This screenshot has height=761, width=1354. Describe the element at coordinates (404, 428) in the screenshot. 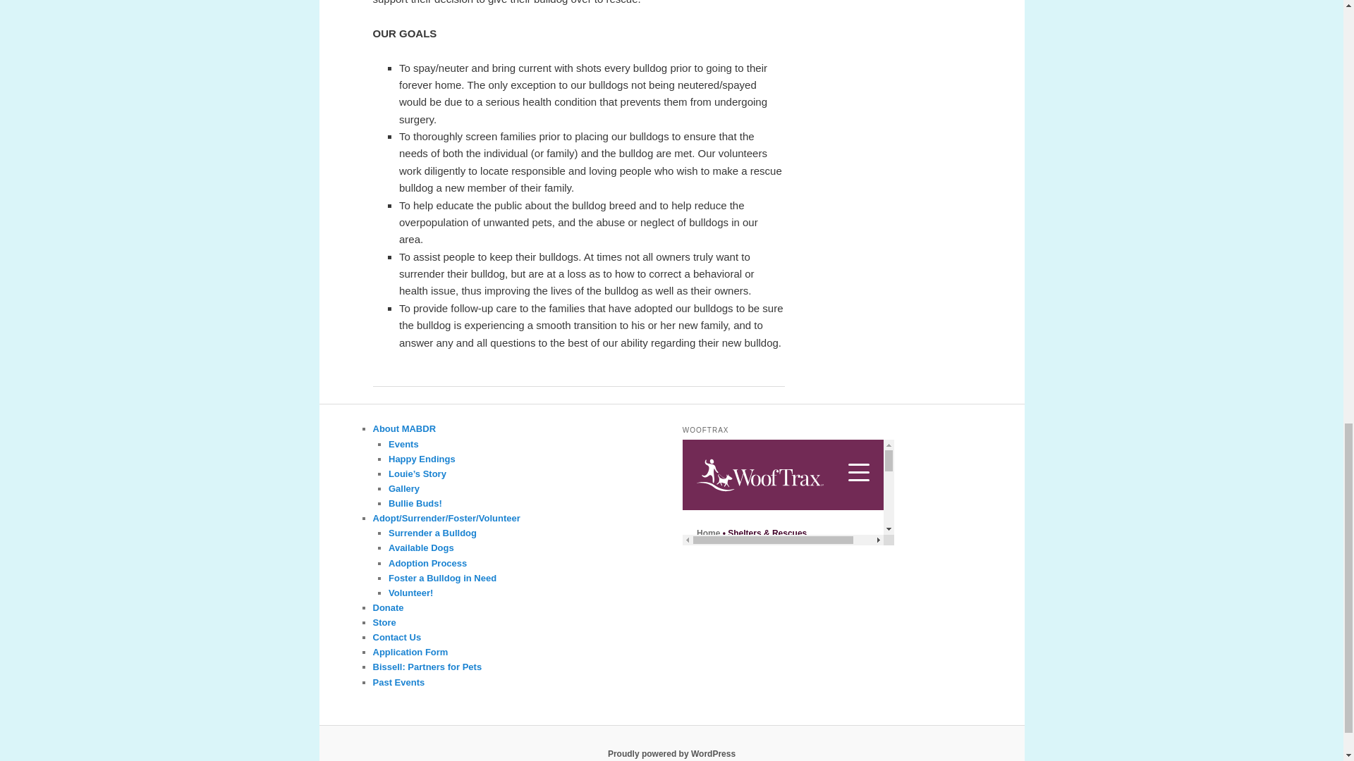

I see `About MABDR` at that location.